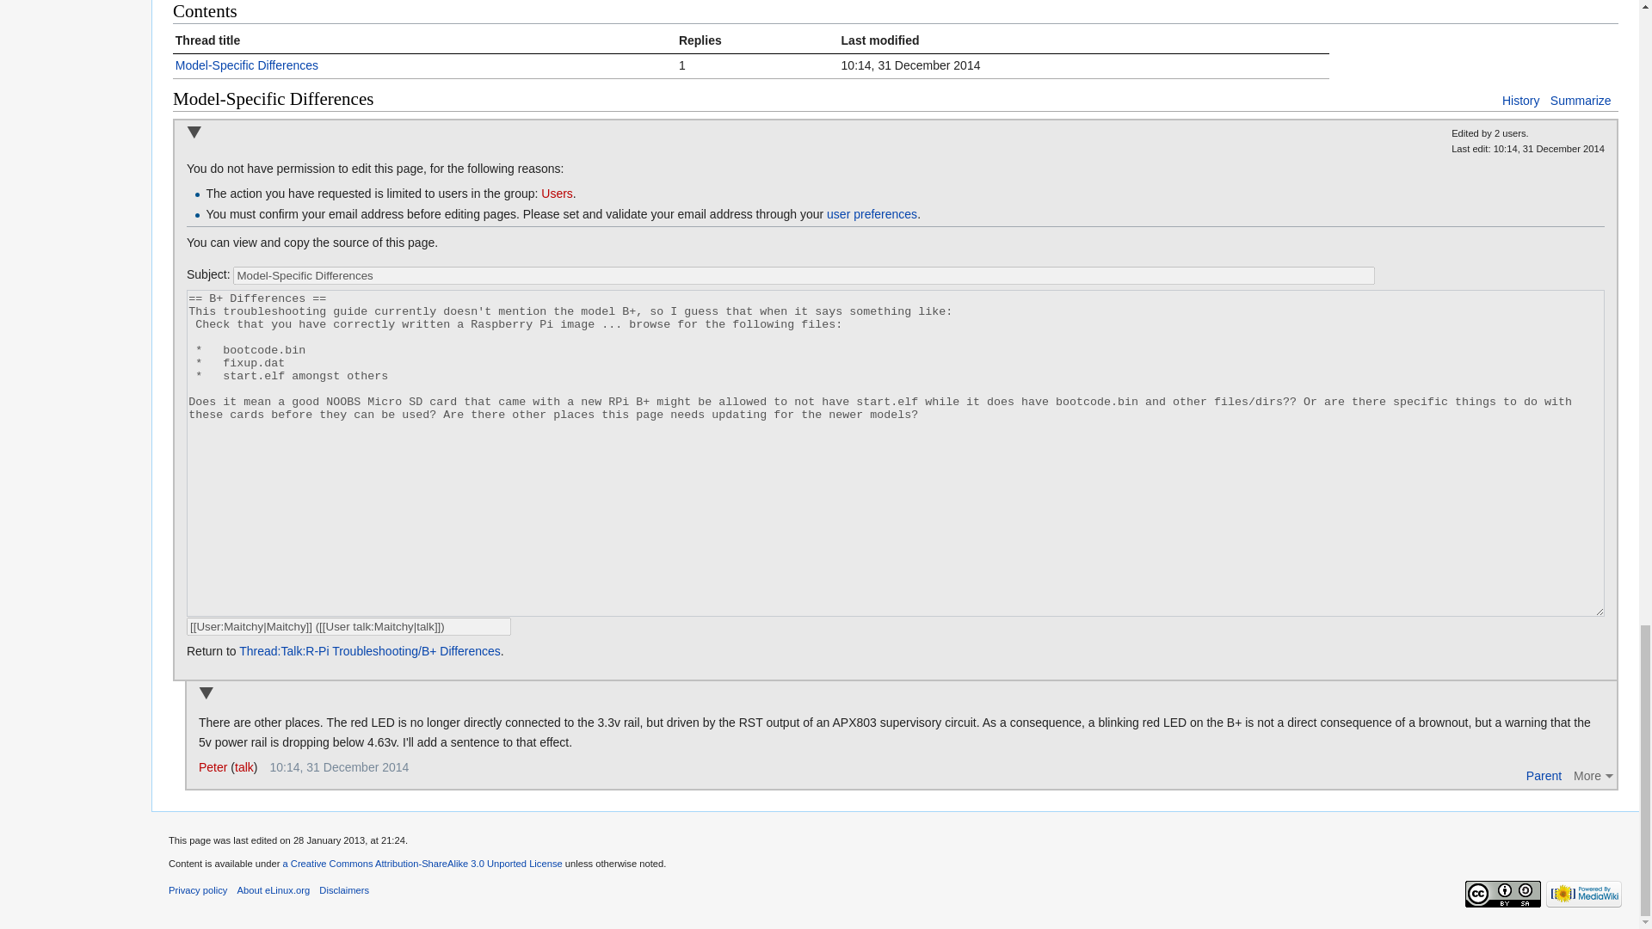 The height and width of the screenshot is (929, 1652). I want to click on Special:Preferences, so click(872, 213).